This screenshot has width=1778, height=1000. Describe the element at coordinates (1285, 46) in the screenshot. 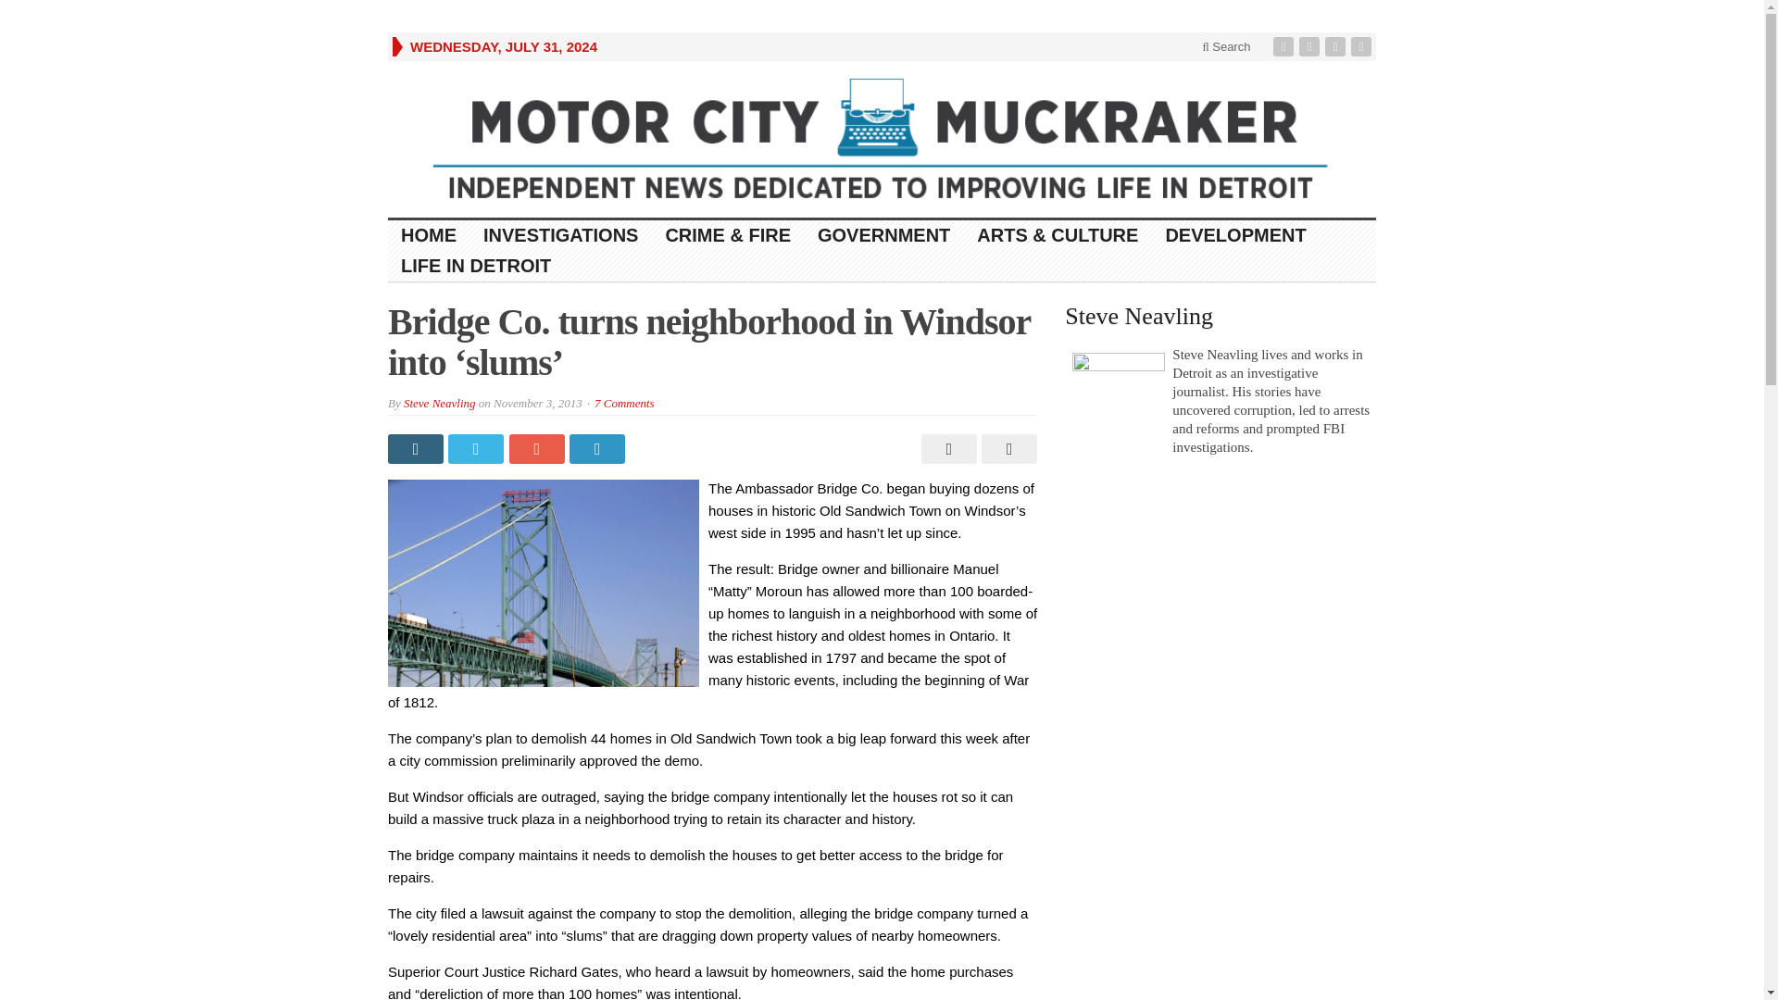

I see `Facebook` at that location.